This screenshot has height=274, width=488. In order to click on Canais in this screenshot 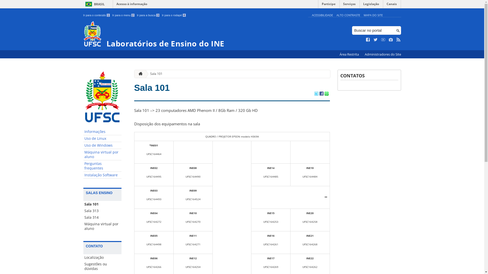, I will do `click(392, 5)`.